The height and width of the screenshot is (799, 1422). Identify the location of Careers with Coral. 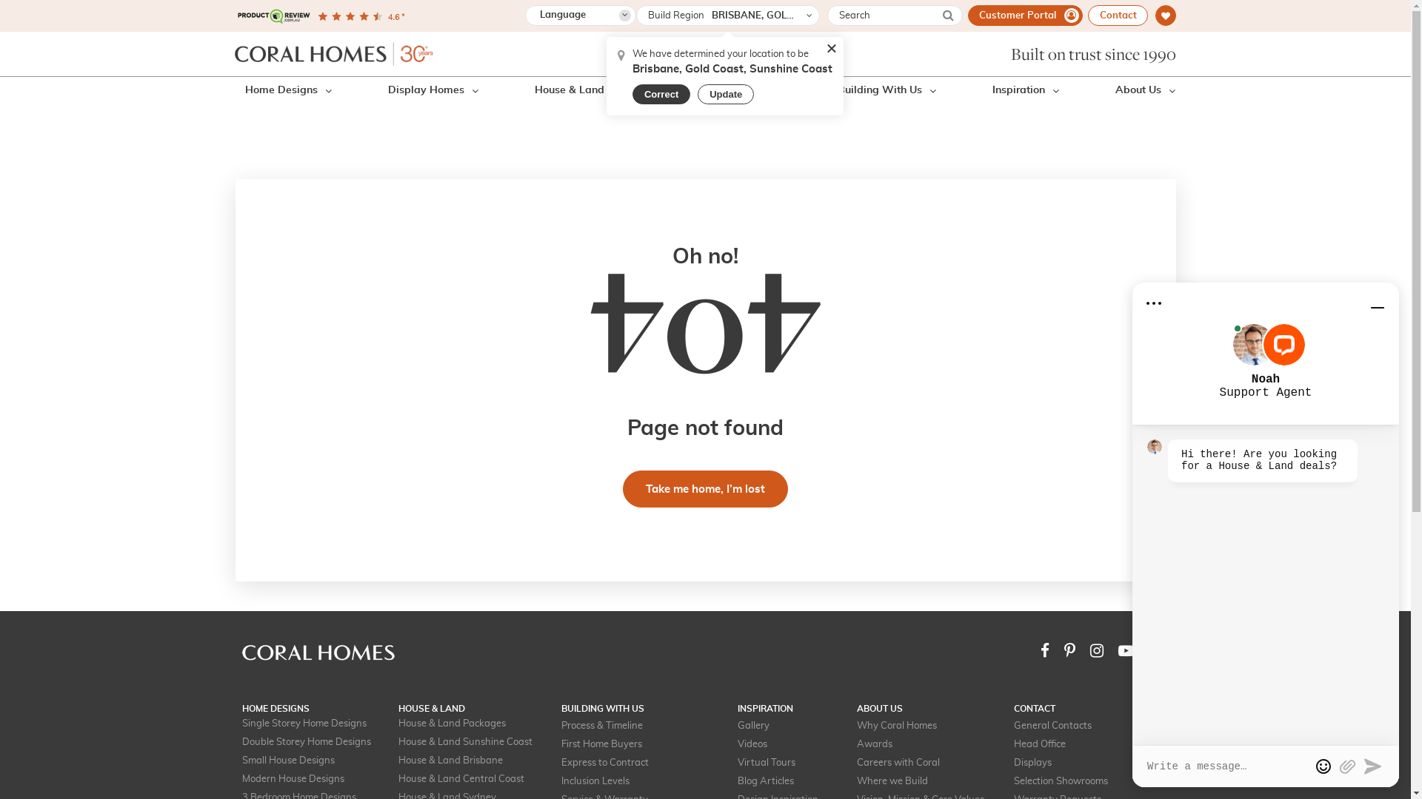
(898, 763).